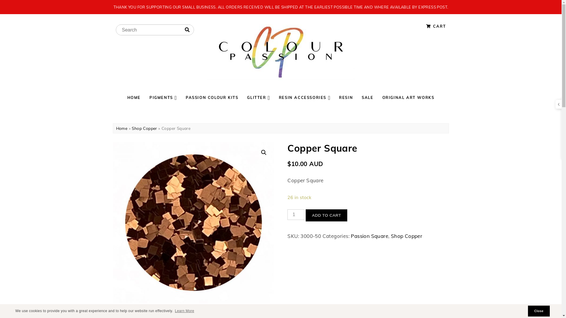  Describe the element at coordinates (193, 223) in the screenshot. I see `Copper` at that location.